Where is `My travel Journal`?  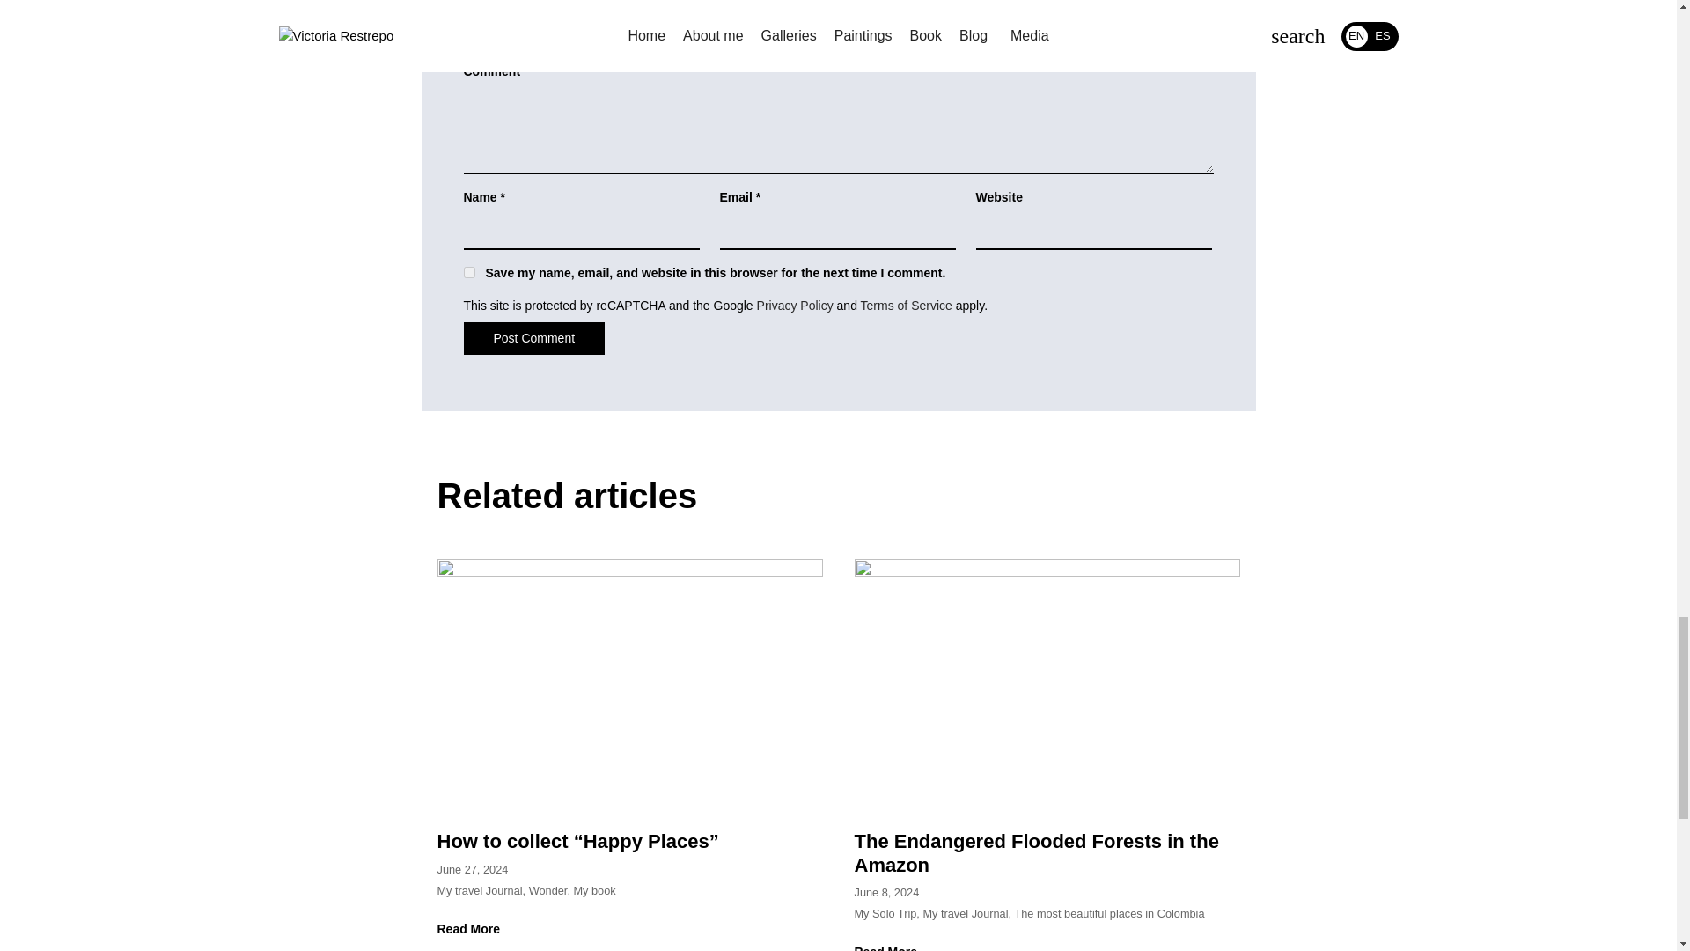 My travel Journal is located at coordinates (479, 891).